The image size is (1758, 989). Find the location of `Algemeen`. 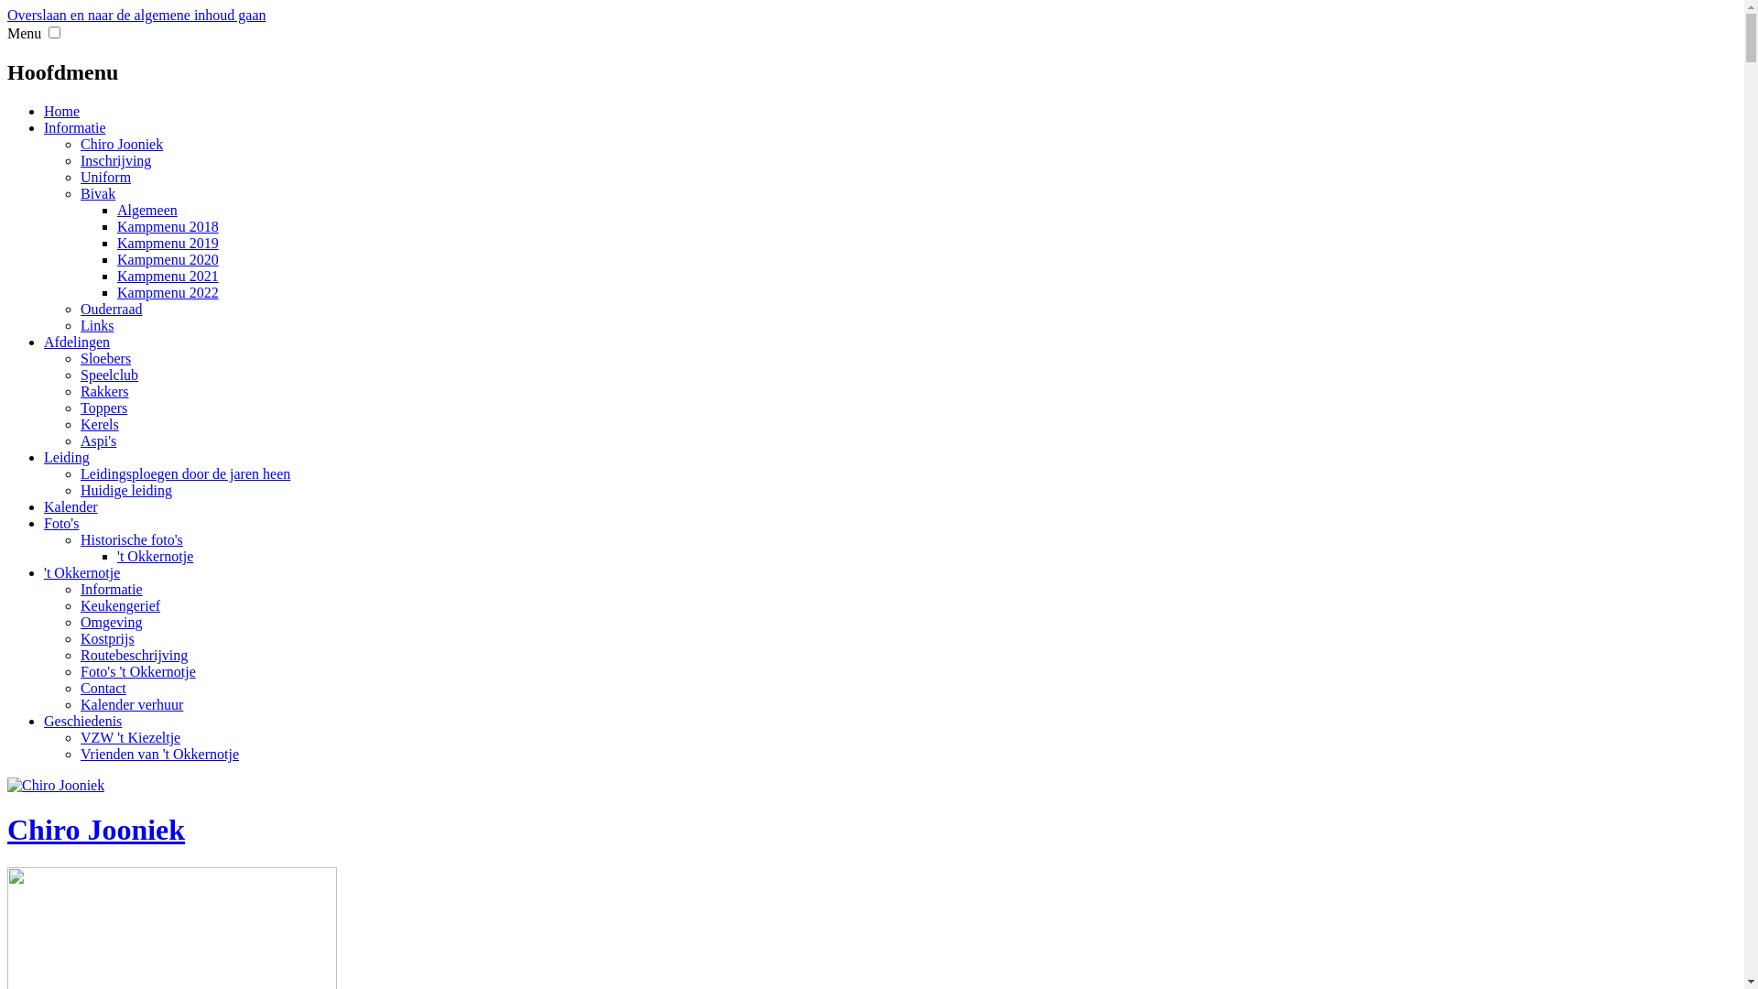

Algemeen is located at coordinates (147, 211).